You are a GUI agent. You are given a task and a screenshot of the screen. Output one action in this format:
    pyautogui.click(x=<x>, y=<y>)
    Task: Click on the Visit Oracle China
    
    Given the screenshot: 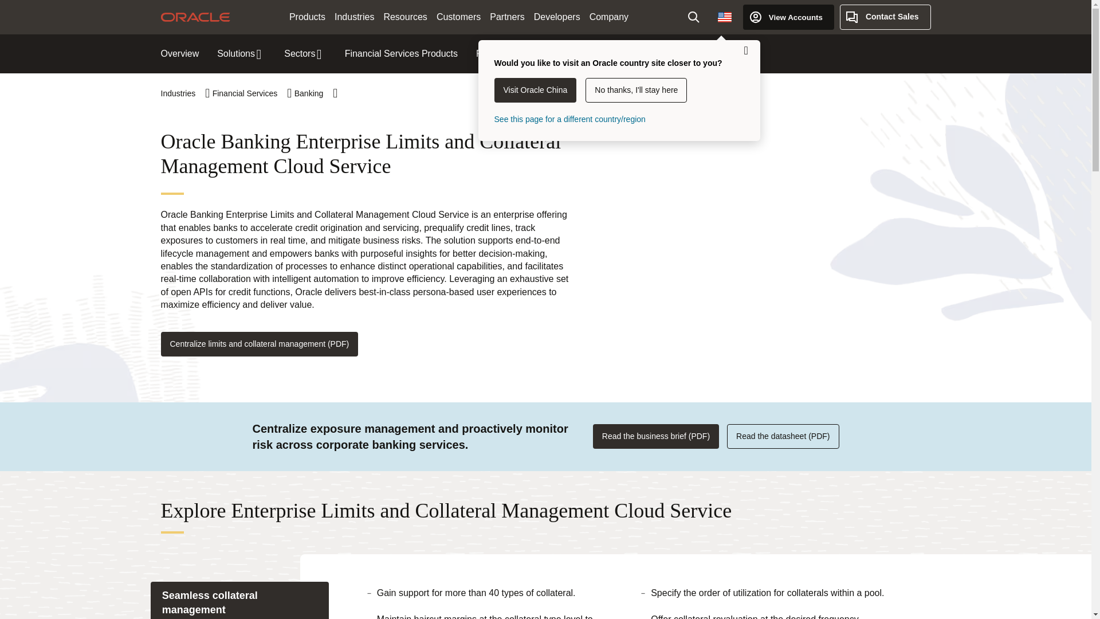 What is the action you would take?
    pyautogui.click(x=535, y=91)
    